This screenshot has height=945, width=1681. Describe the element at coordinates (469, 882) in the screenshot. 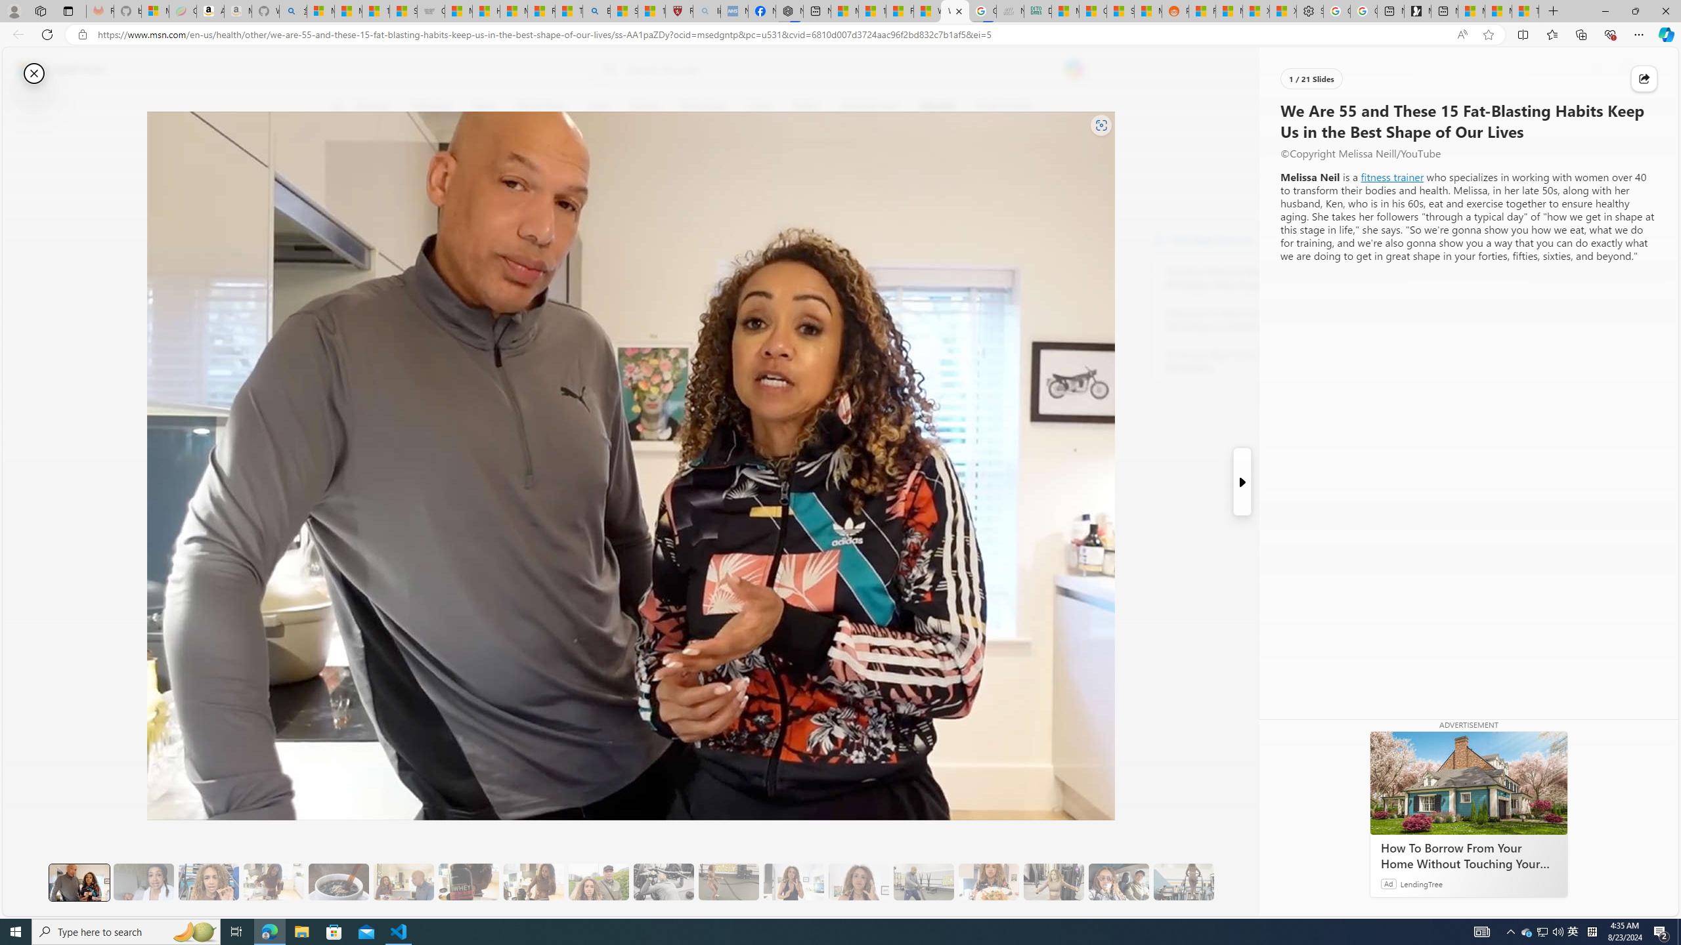

I see `6 Since Eating More Protein Her Training Has Improved` at that location.